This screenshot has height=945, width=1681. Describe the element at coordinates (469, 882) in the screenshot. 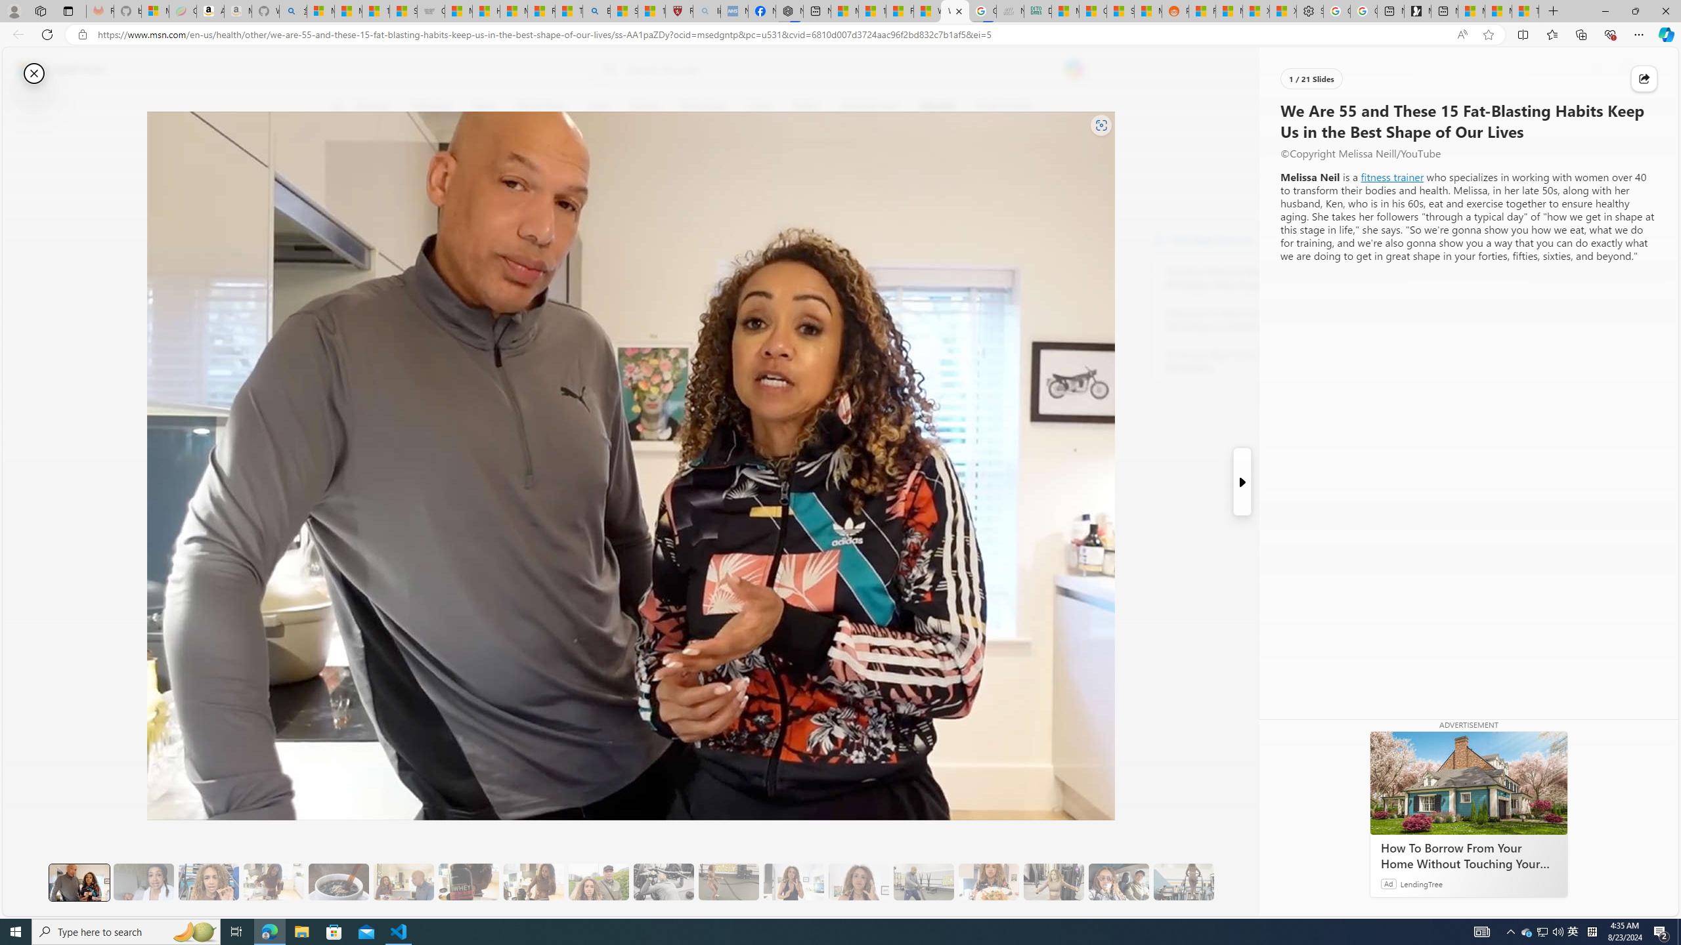

I see `6 Since Eating More Protein Her Training Has Improved` at that location.